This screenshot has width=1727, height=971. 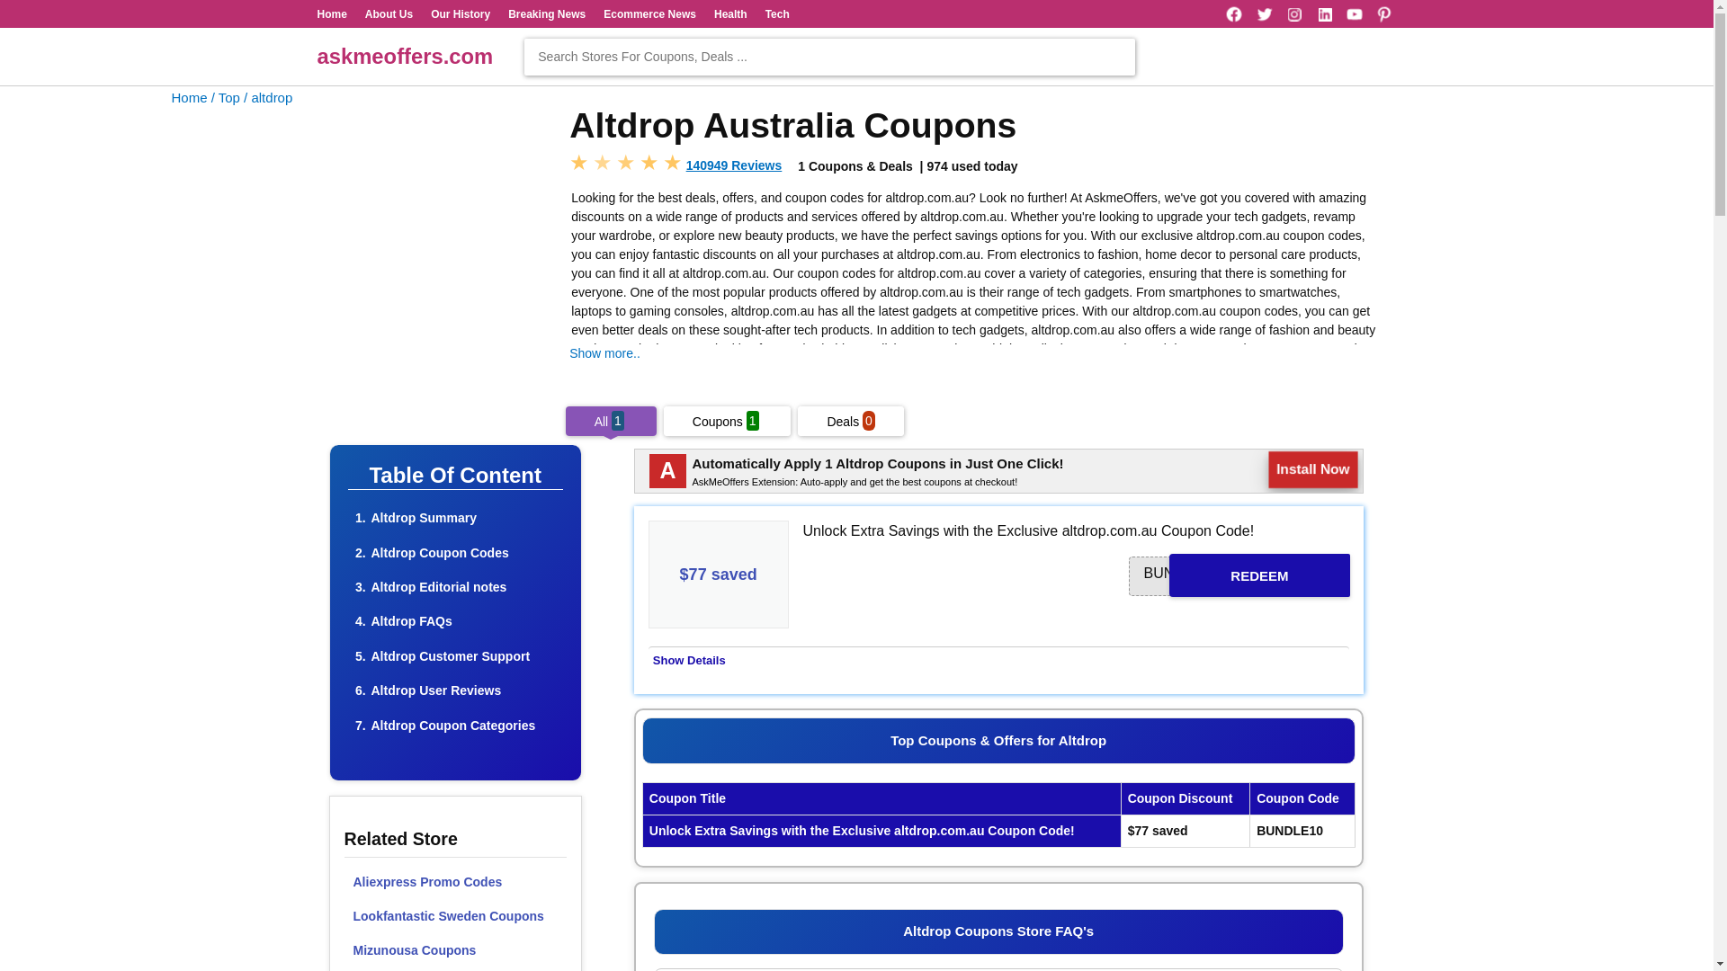 What do you see at coordinates (189, 97) in the screenshot?
I see `Askmeoffers Homepage` at bounding box center [189, 97].